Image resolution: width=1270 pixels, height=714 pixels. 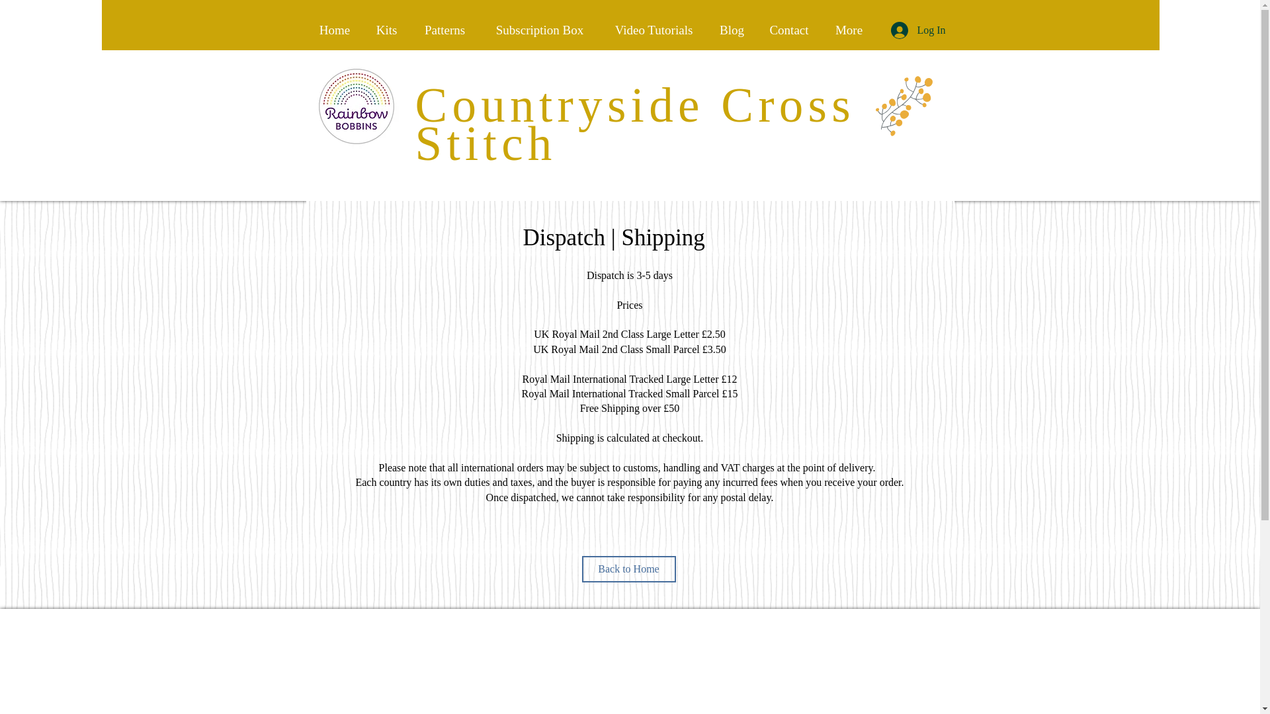 What do you see at coordinates (732, 30) in the screenshot?
I see `Blog` at bounding box center [732, 30].